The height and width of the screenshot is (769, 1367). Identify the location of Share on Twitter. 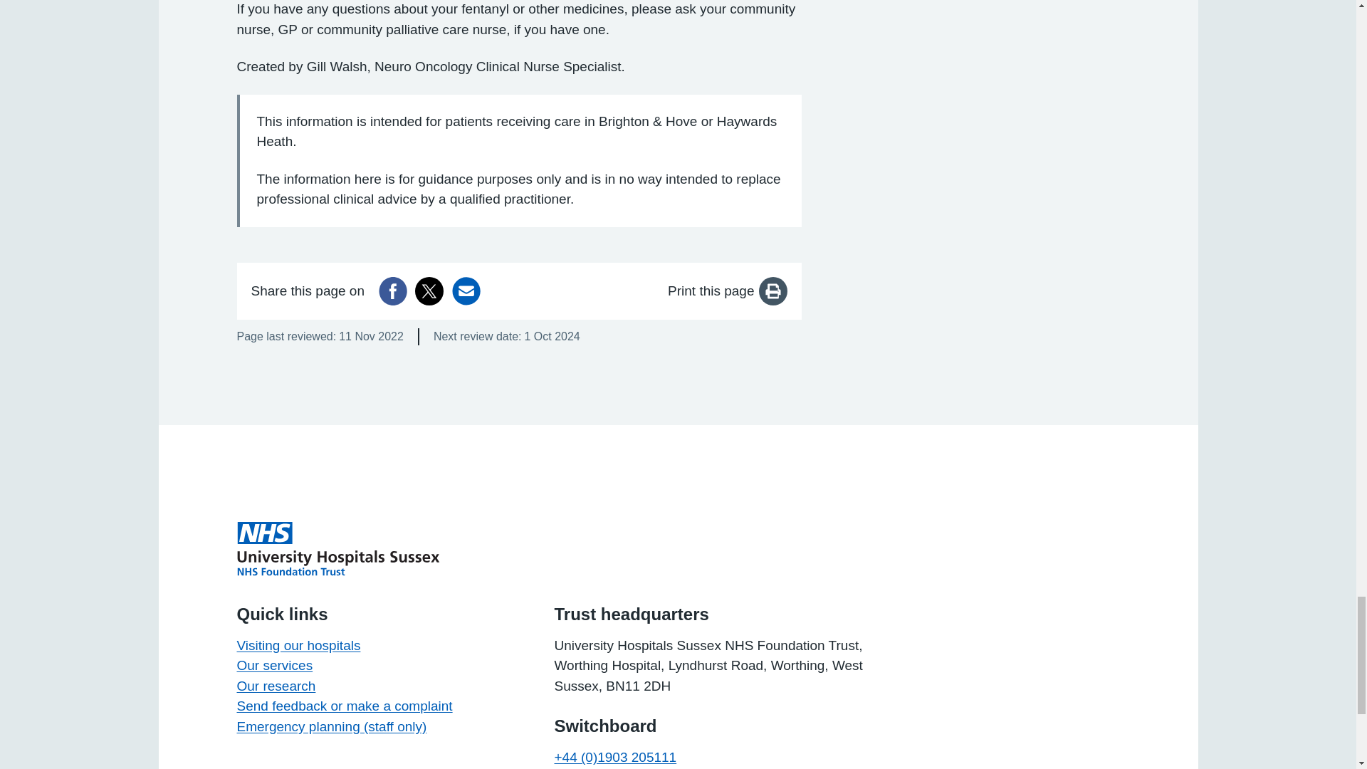
(429, 290).